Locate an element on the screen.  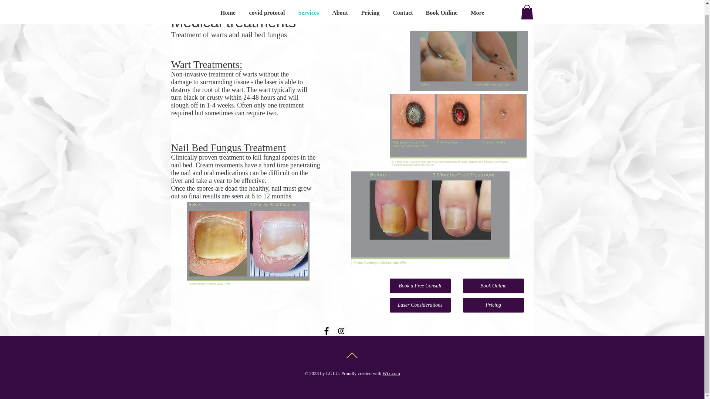
covid protocol is located at coordinates (267, 6).